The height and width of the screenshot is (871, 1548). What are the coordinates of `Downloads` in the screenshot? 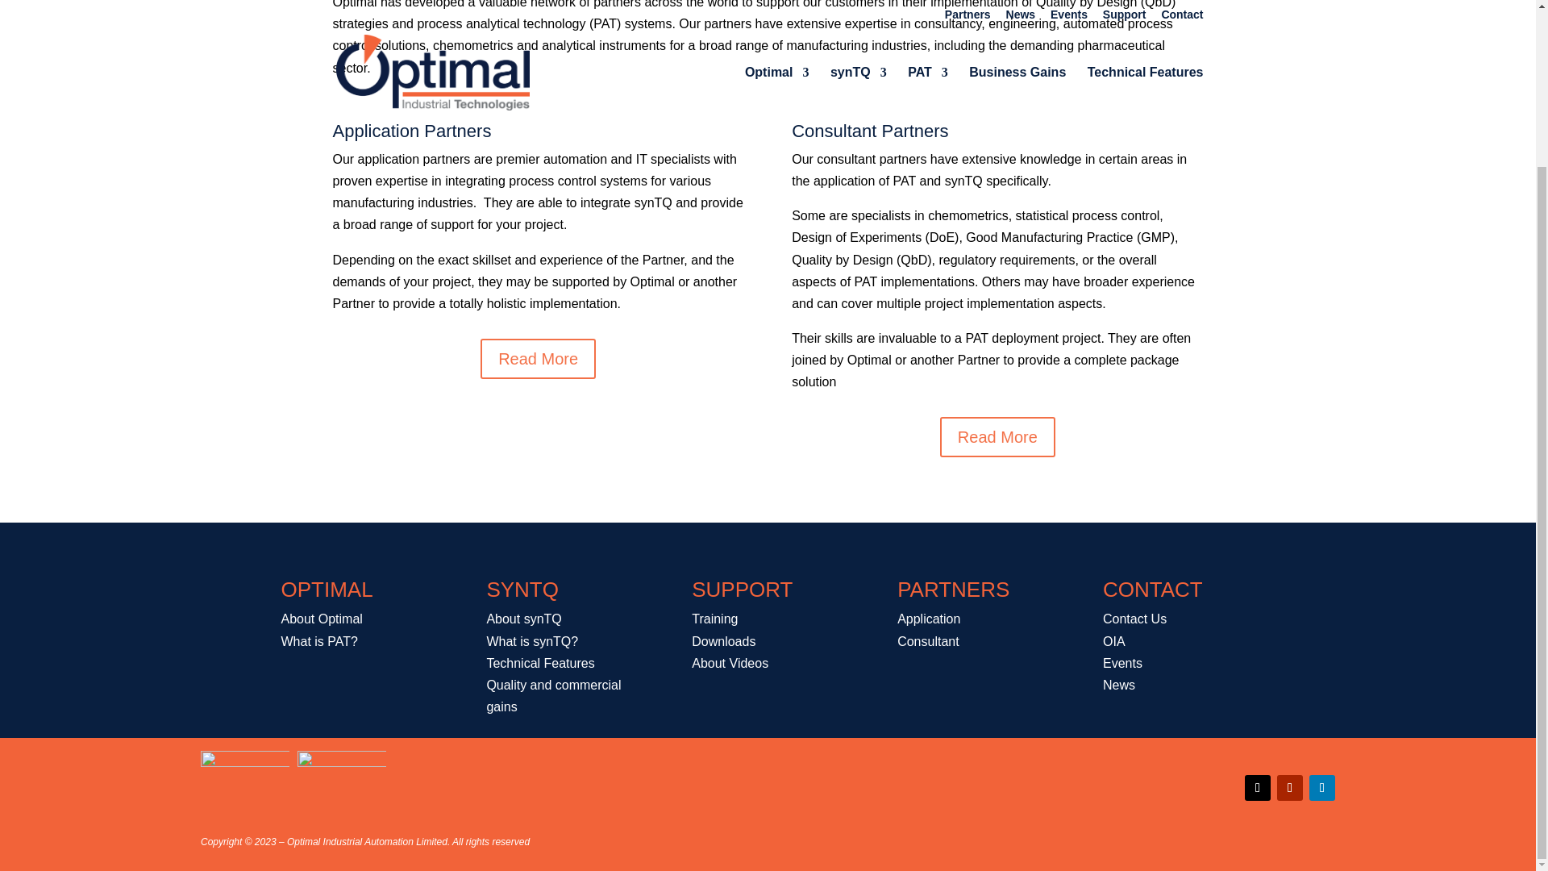 It's located at (723, 640).